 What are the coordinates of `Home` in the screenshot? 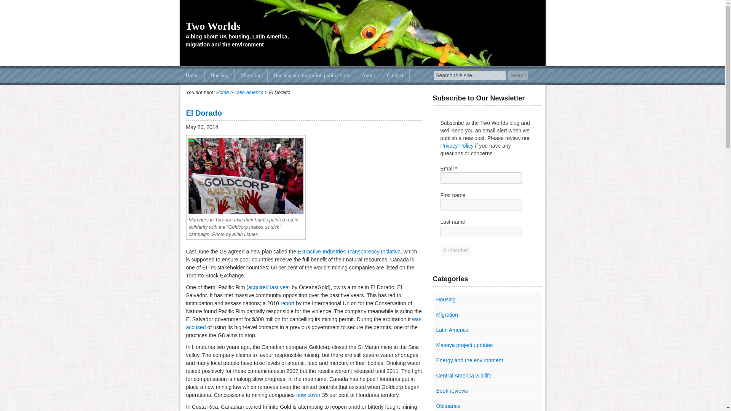 It's located at (192, 75).